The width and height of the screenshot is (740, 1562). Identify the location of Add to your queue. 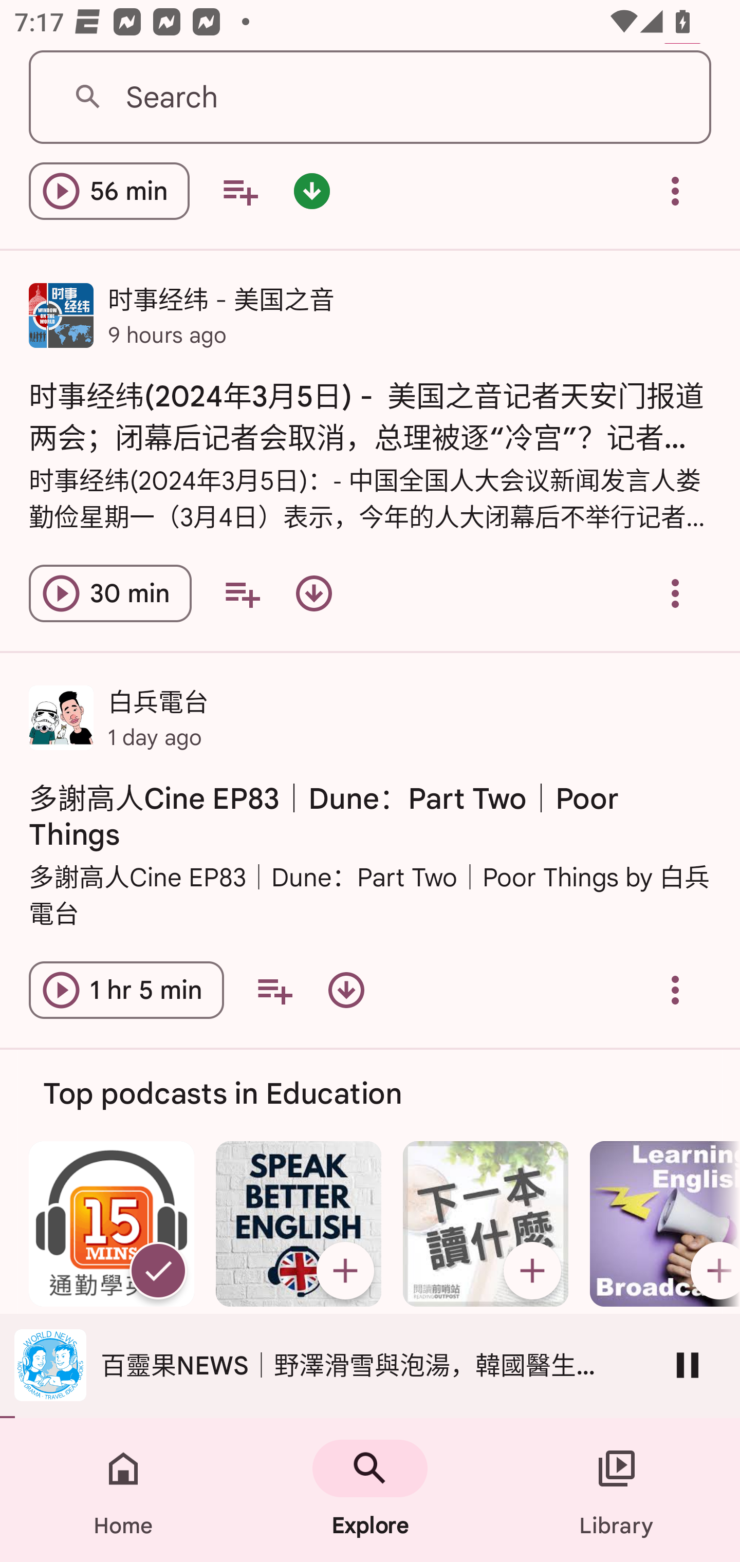
(242, 593).